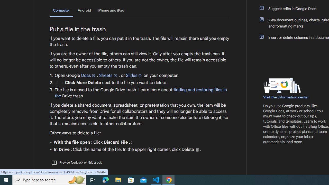 The width and height of the screenshot is (329, 185). Describe the element at coordinates (141, 93) in the screenshot. I see `finding and restoring files in the` at that location.